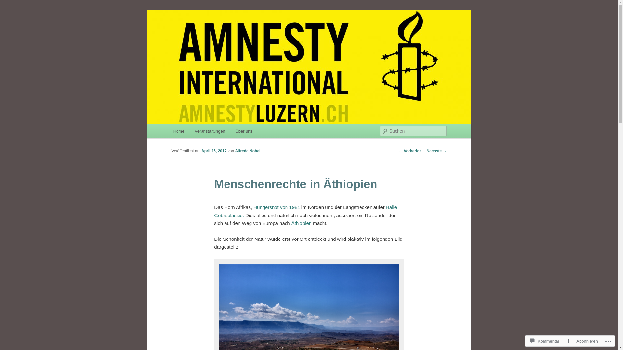 The height and width of the screenshot is (350, 623). I want to click on Home, so click(179, 131).